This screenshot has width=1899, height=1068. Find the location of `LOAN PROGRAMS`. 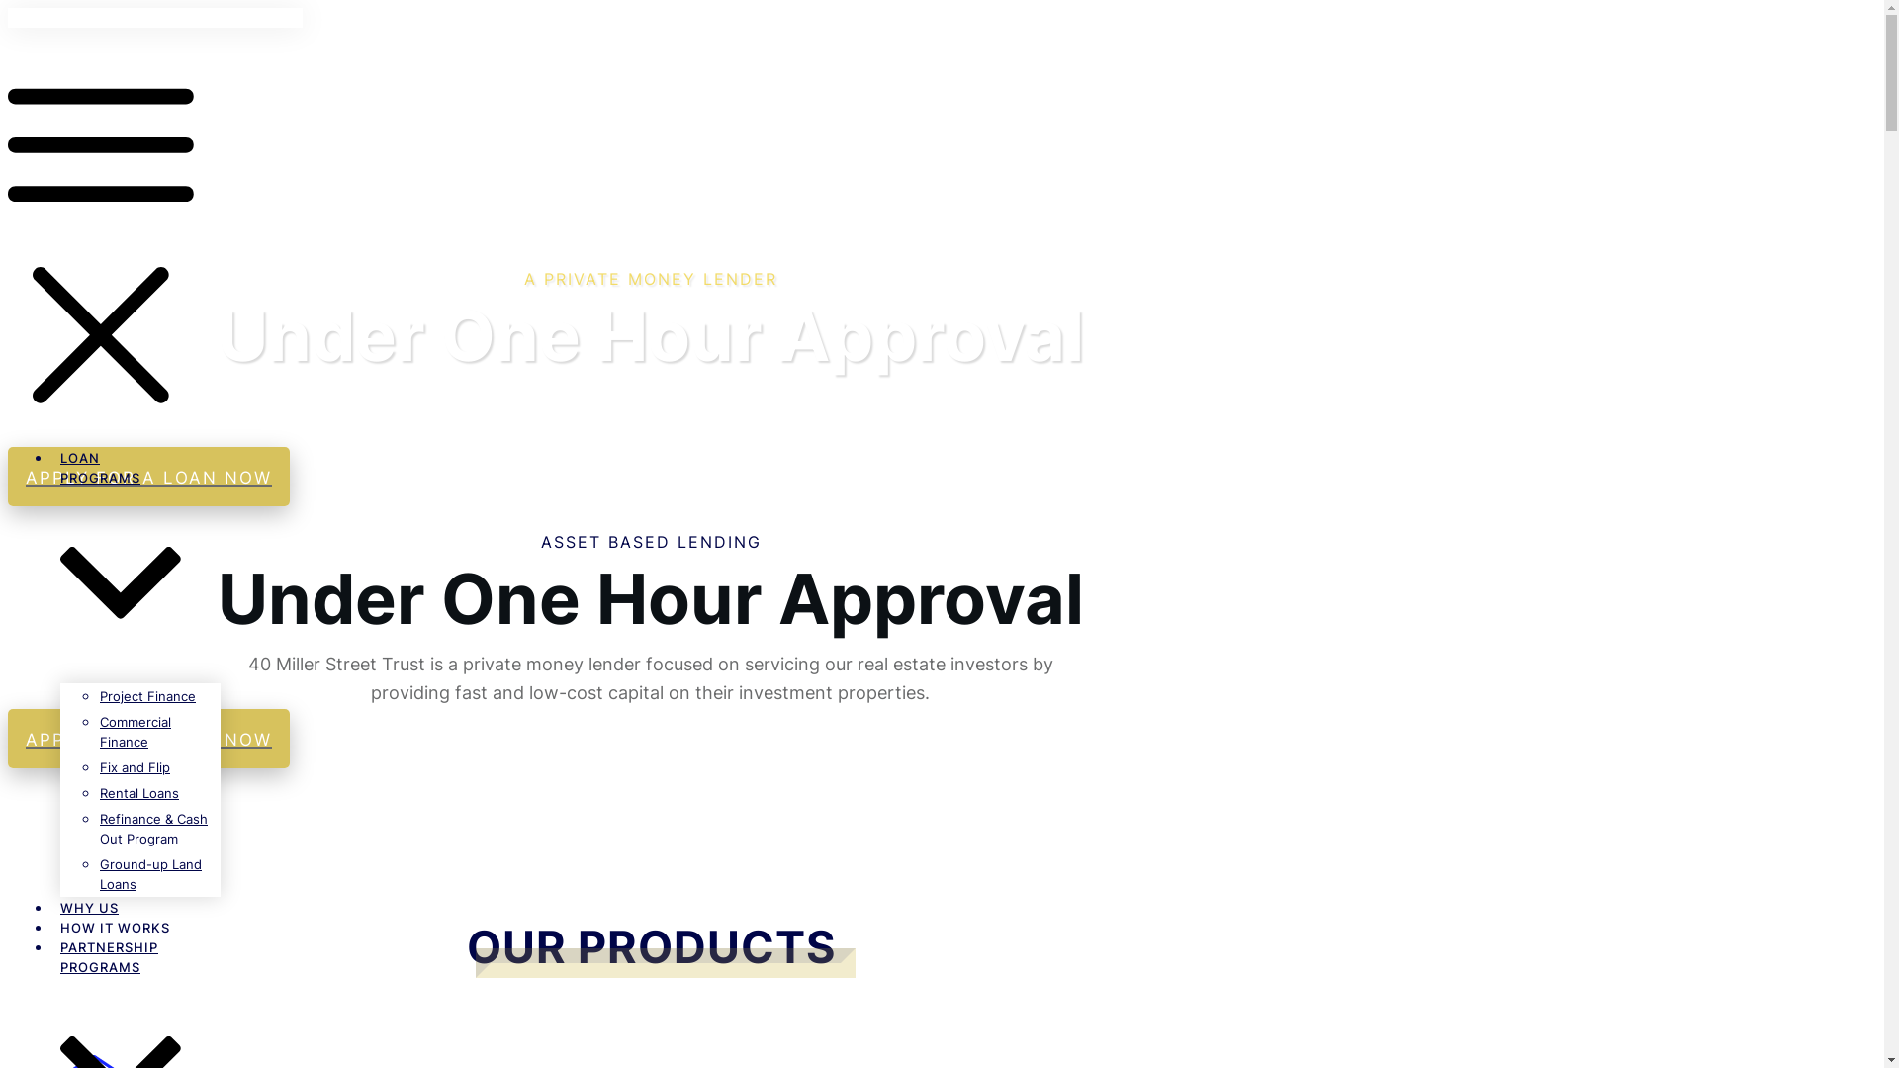

LOAN PROGRAMS is located at coordinates (121, 566).